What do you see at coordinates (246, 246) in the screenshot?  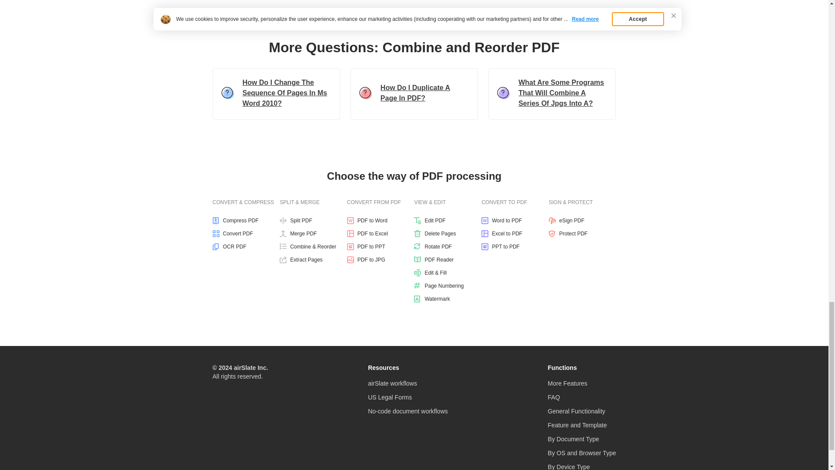 I see `OCR PDF` at bounding box center [246, 246].